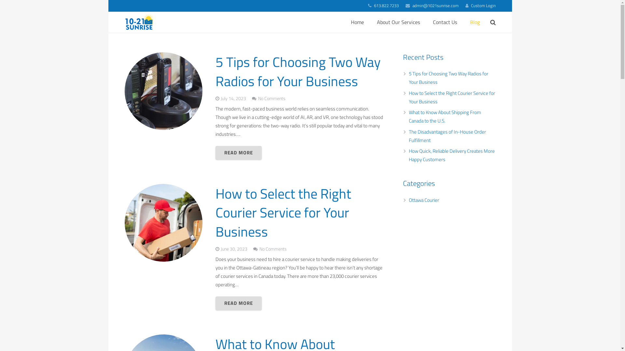  Describe the element at coordinates (445, 116) in the screenshot. I see `What to Know About Shipping From Canada to the U.S.` at that location.